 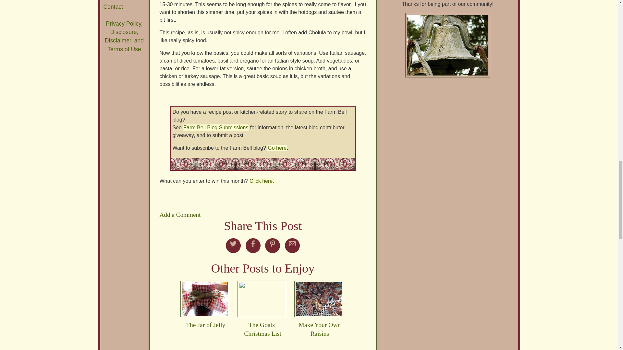 I want to click on Email this Post, so click(x=292, y=243).